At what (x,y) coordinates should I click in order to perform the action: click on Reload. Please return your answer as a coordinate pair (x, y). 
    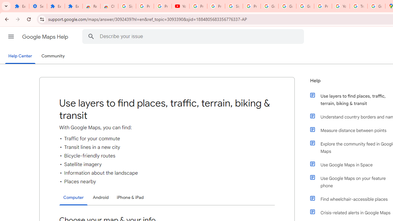
    Looking at the image, I should click on (29, 19).